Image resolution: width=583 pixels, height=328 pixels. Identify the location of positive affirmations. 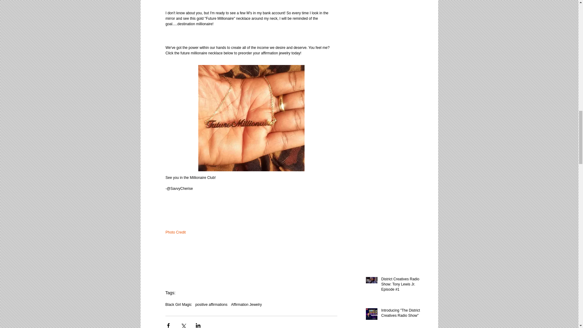
(211, 304).